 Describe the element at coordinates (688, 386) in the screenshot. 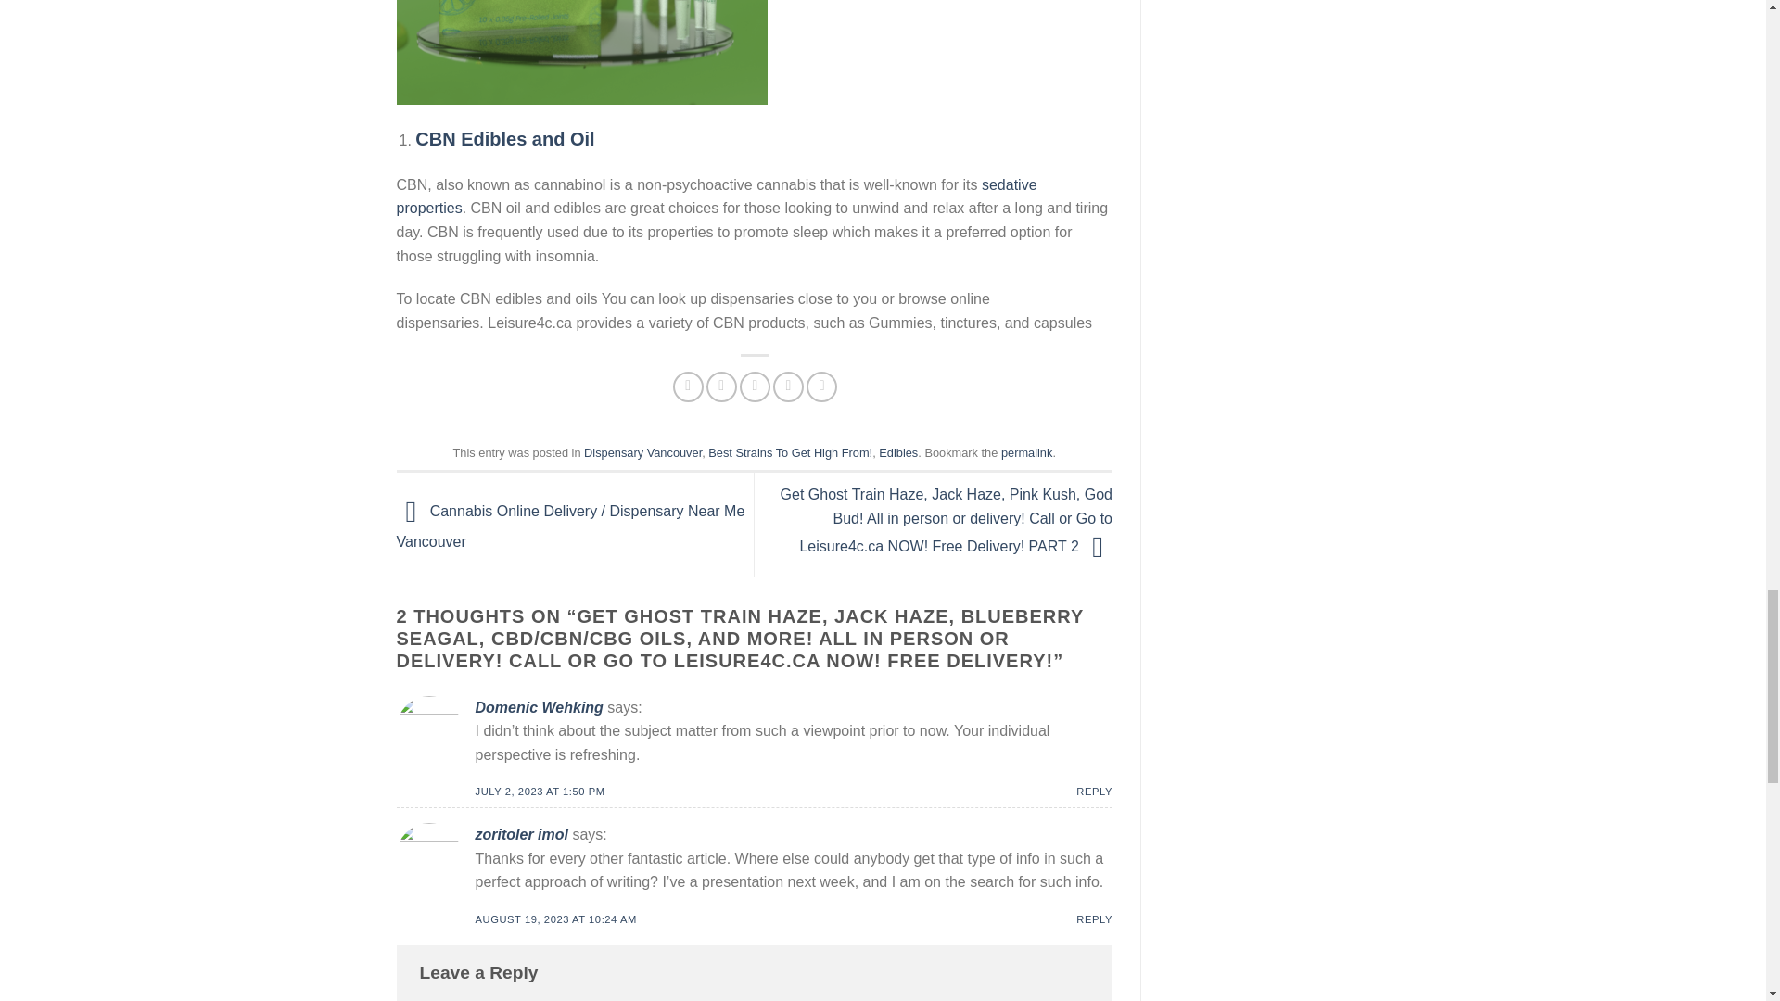

I see `Share on Facebook` at that location.